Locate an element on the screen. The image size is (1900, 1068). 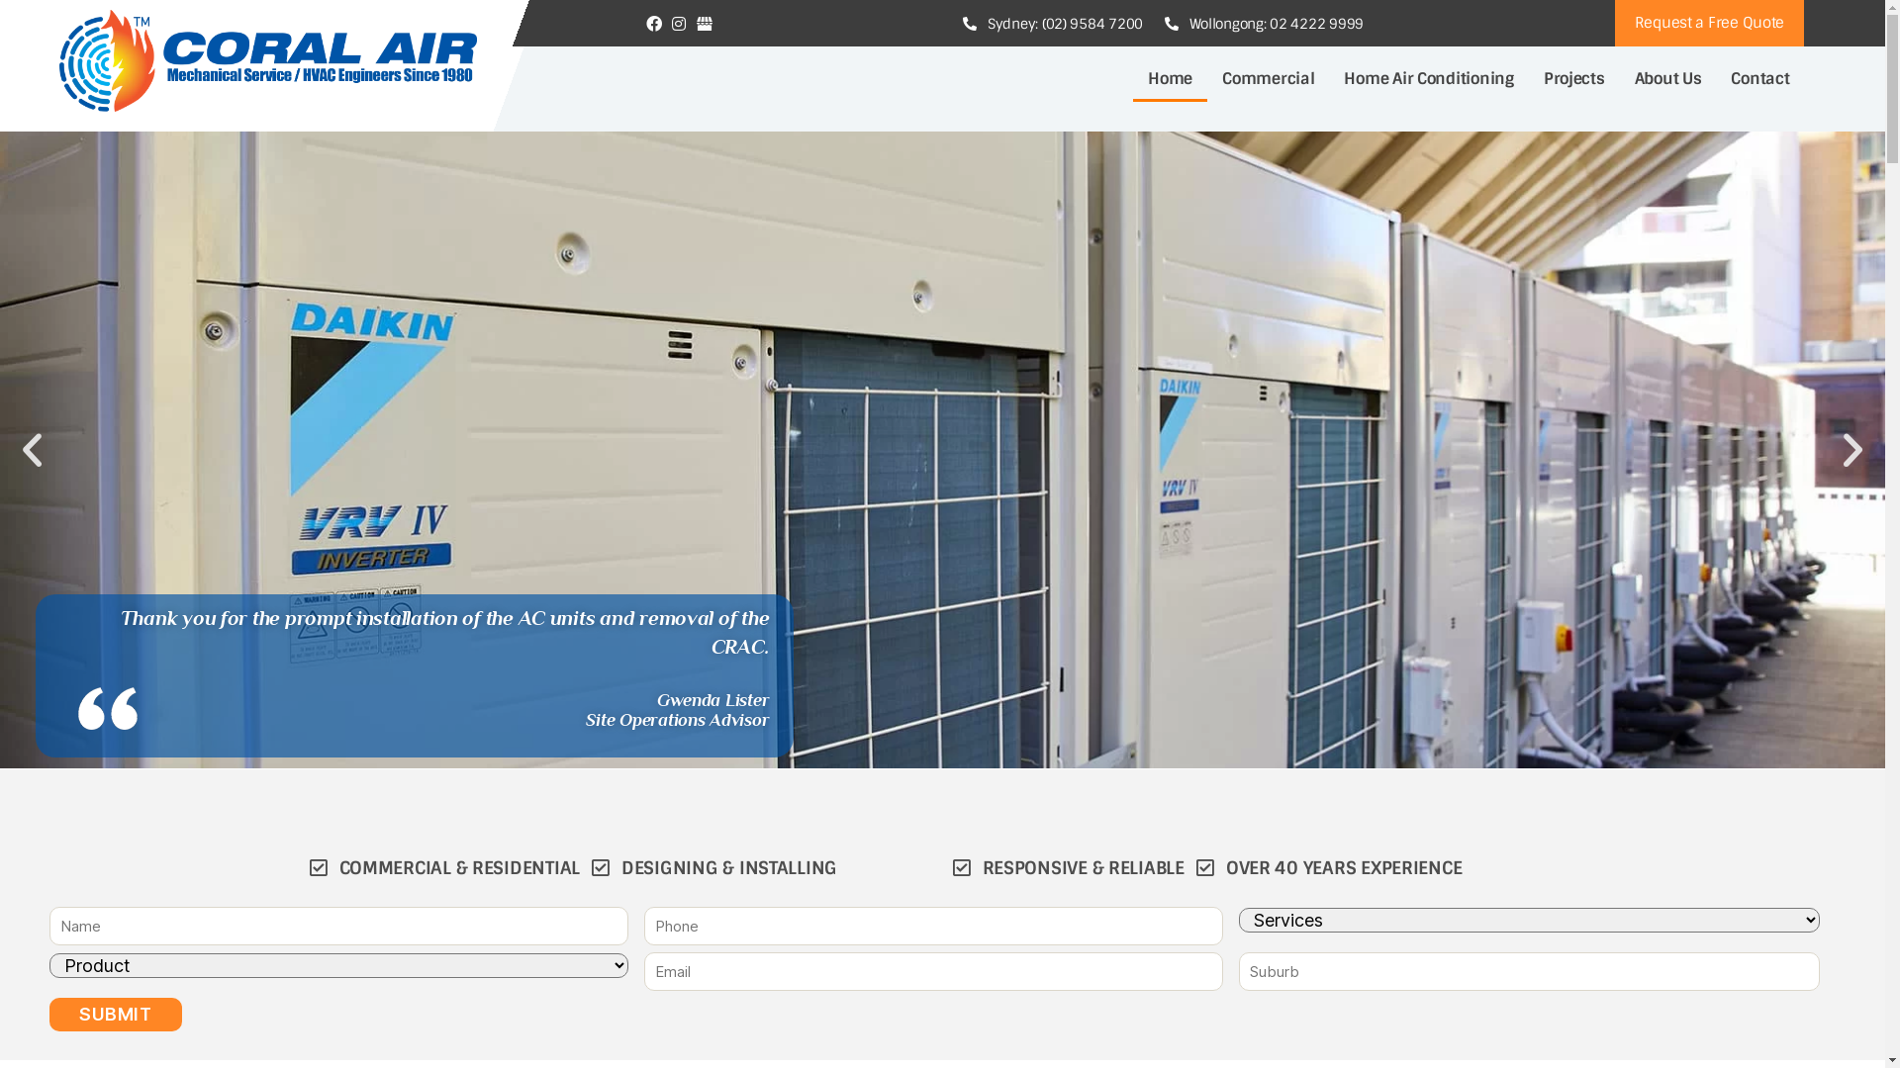
Home Air Conditioning is located at coordinates (1429, 79).